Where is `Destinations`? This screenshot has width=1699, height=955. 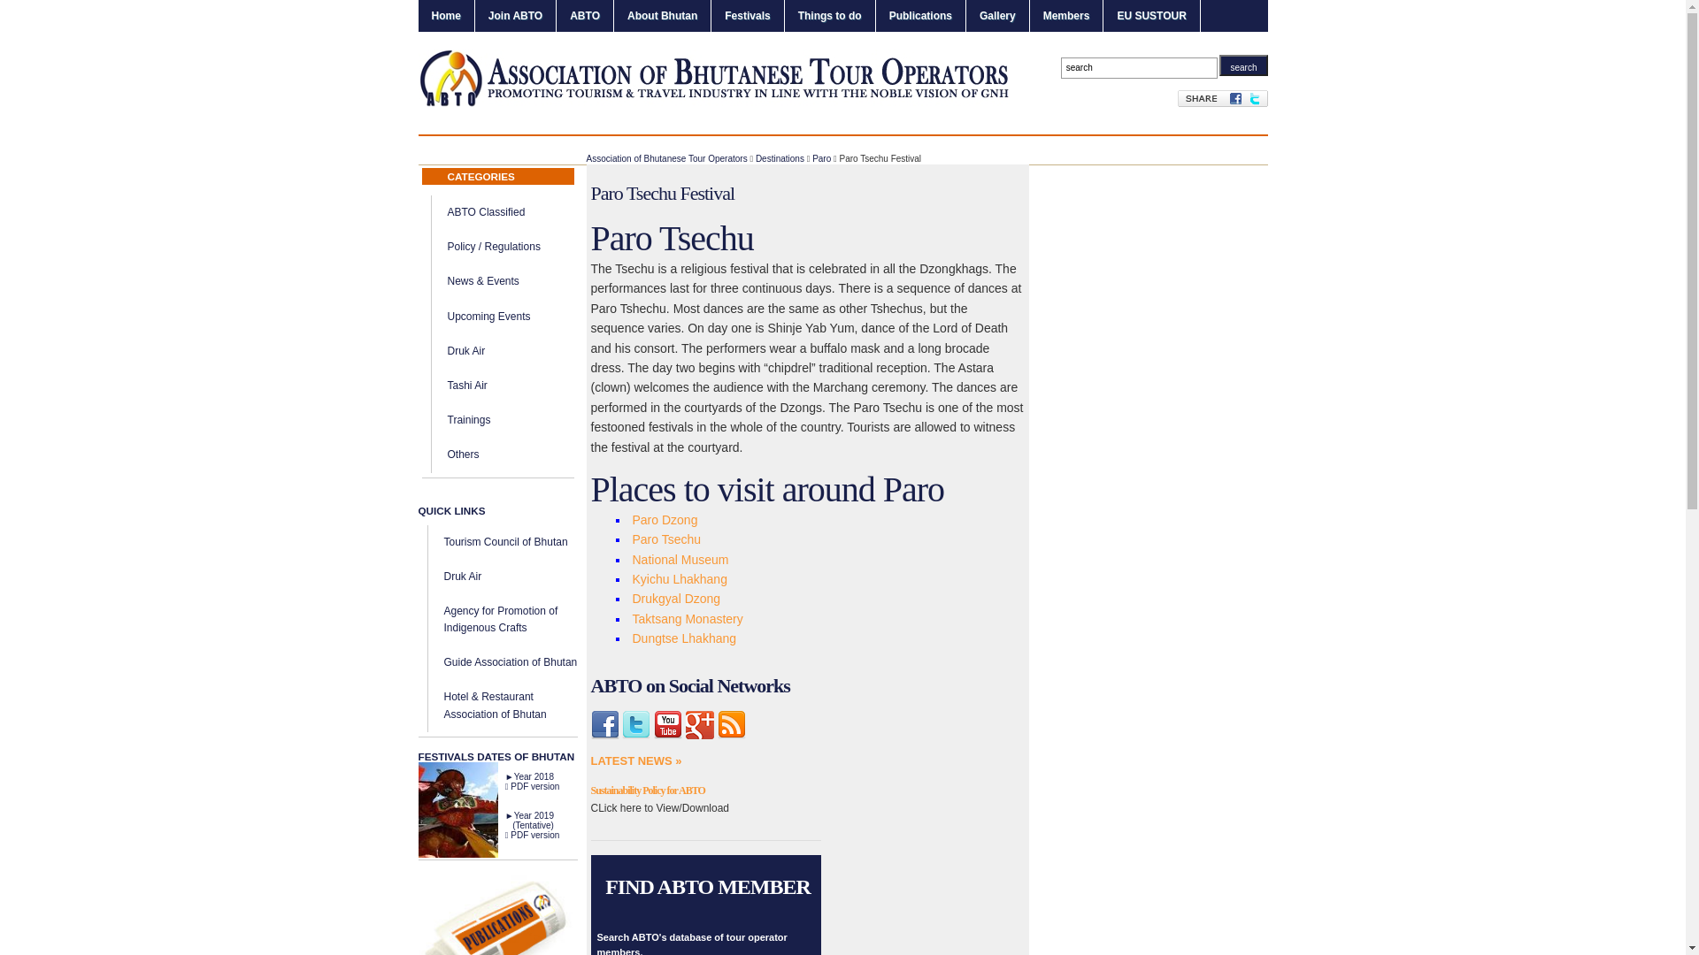 Destinations is located at coordinates (780, 159).